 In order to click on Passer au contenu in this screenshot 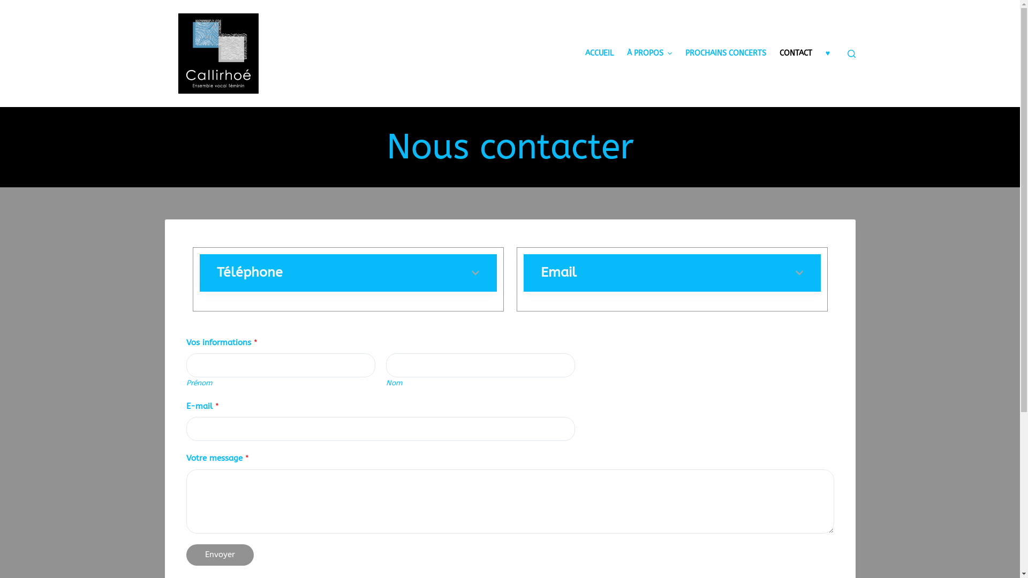, I will do `click(11, 5)`.